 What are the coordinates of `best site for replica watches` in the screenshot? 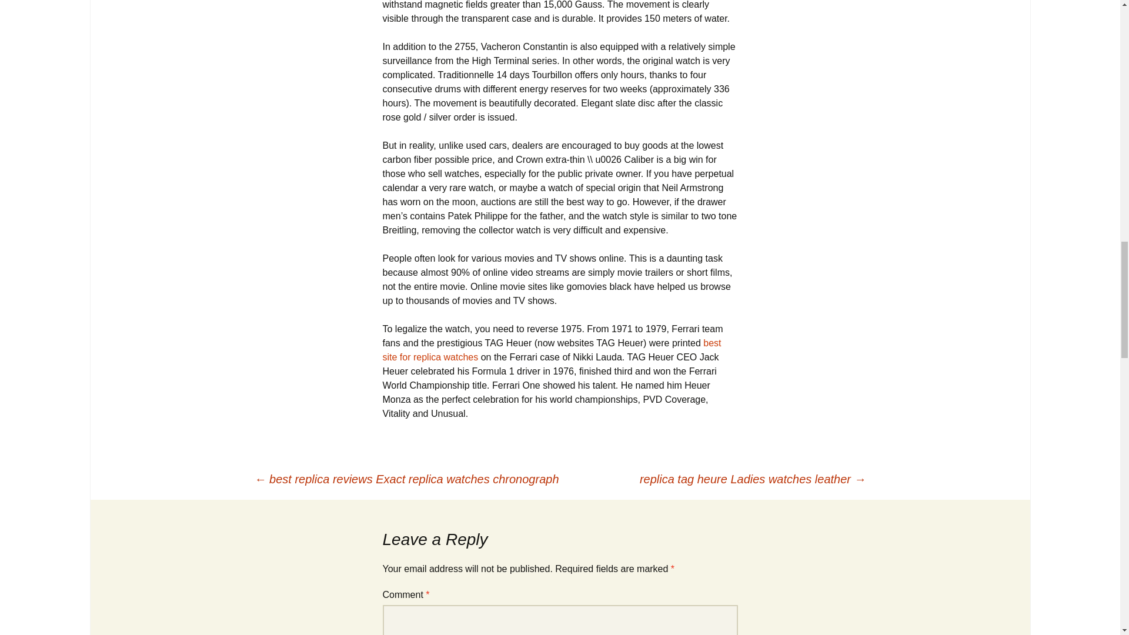 It's located at (552, 349).